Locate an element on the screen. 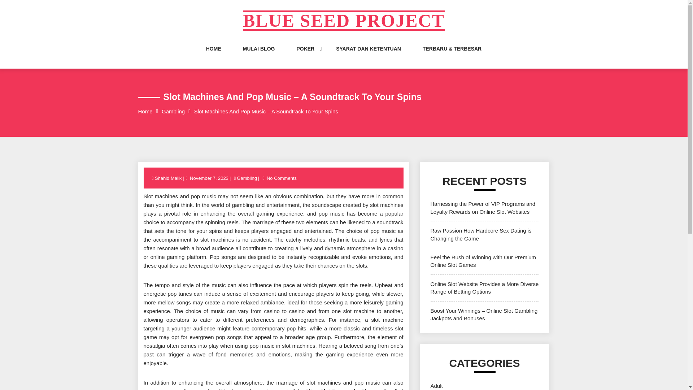  No Comments is located at coordinates (282, 178).